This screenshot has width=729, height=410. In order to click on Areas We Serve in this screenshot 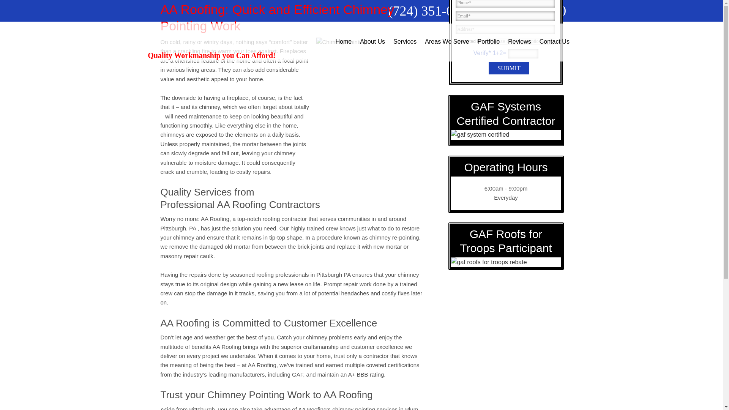, I will do `click(447, 42)`.